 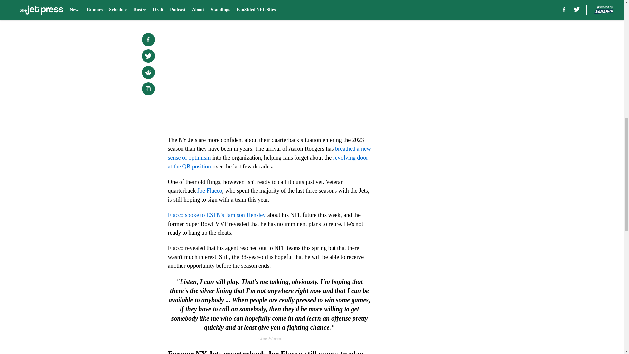 What do you see at coordinates (268, 162) in the screenshot?
I see `revolving door at the QB position` at bounding box center [268, 162].